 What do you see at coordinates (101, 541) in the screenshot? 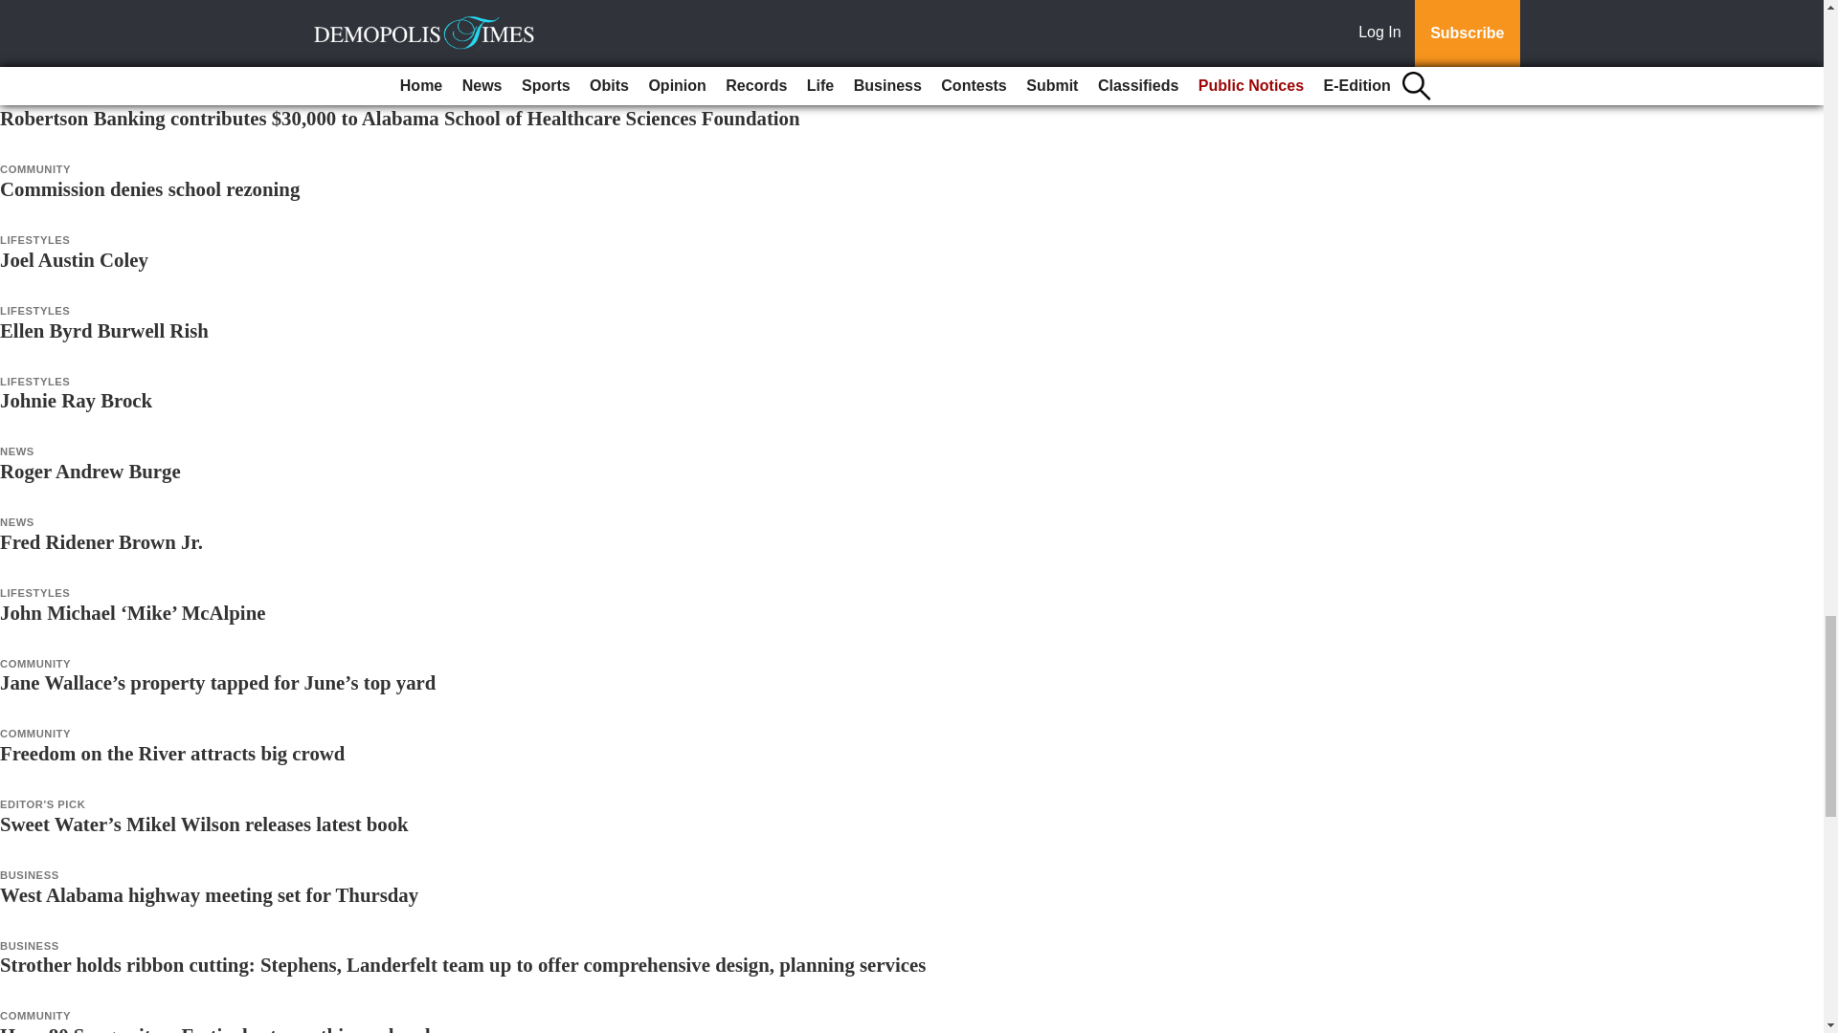
I see `Fred Ridener Brown Jr.` at bounding box center [101, 541].